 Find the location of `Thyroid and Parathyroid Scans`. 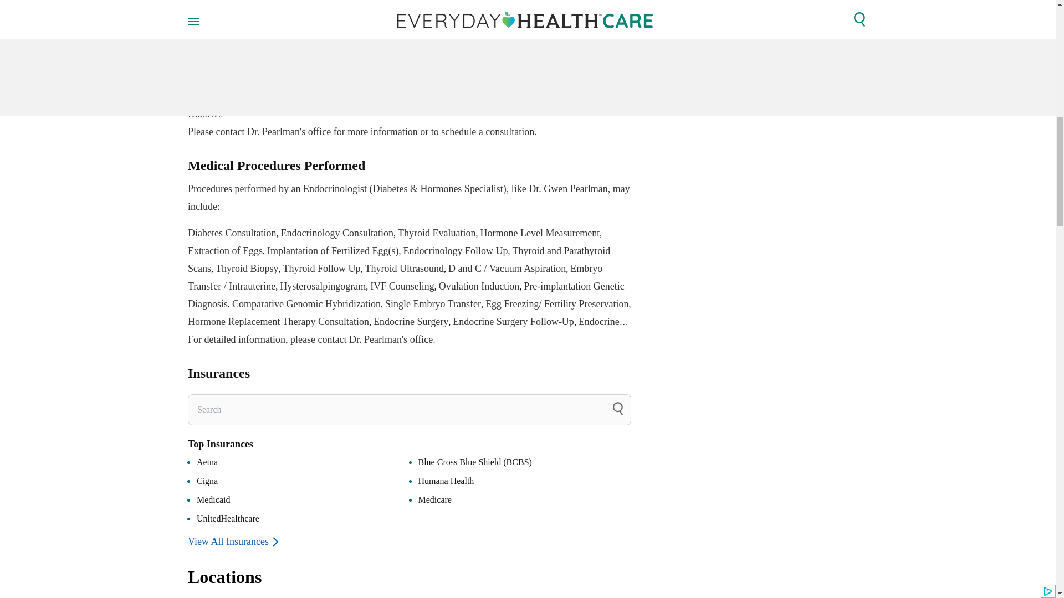

Thyroid and Parathyroid Scans is located at coordinates (399, 259).